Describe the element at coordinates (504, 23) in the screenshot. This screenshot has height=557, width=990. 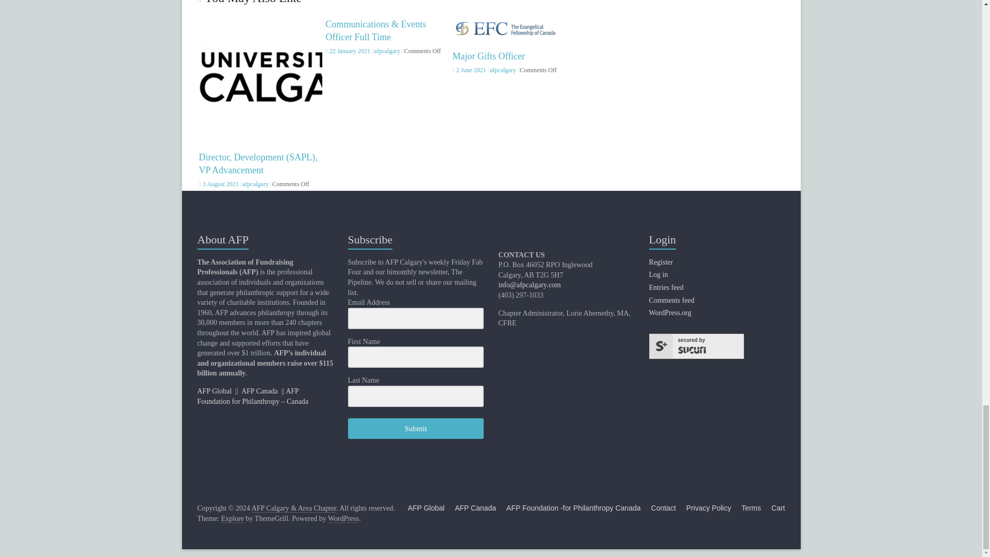
I see `Major Gifts Officer` at that location.